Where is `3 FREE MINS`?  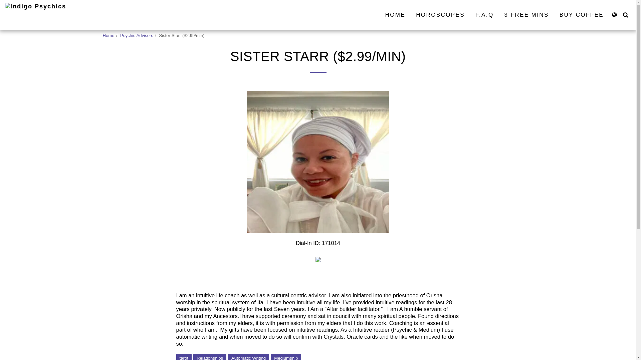
3 FREE MINS is located at coordinates (526, 15).